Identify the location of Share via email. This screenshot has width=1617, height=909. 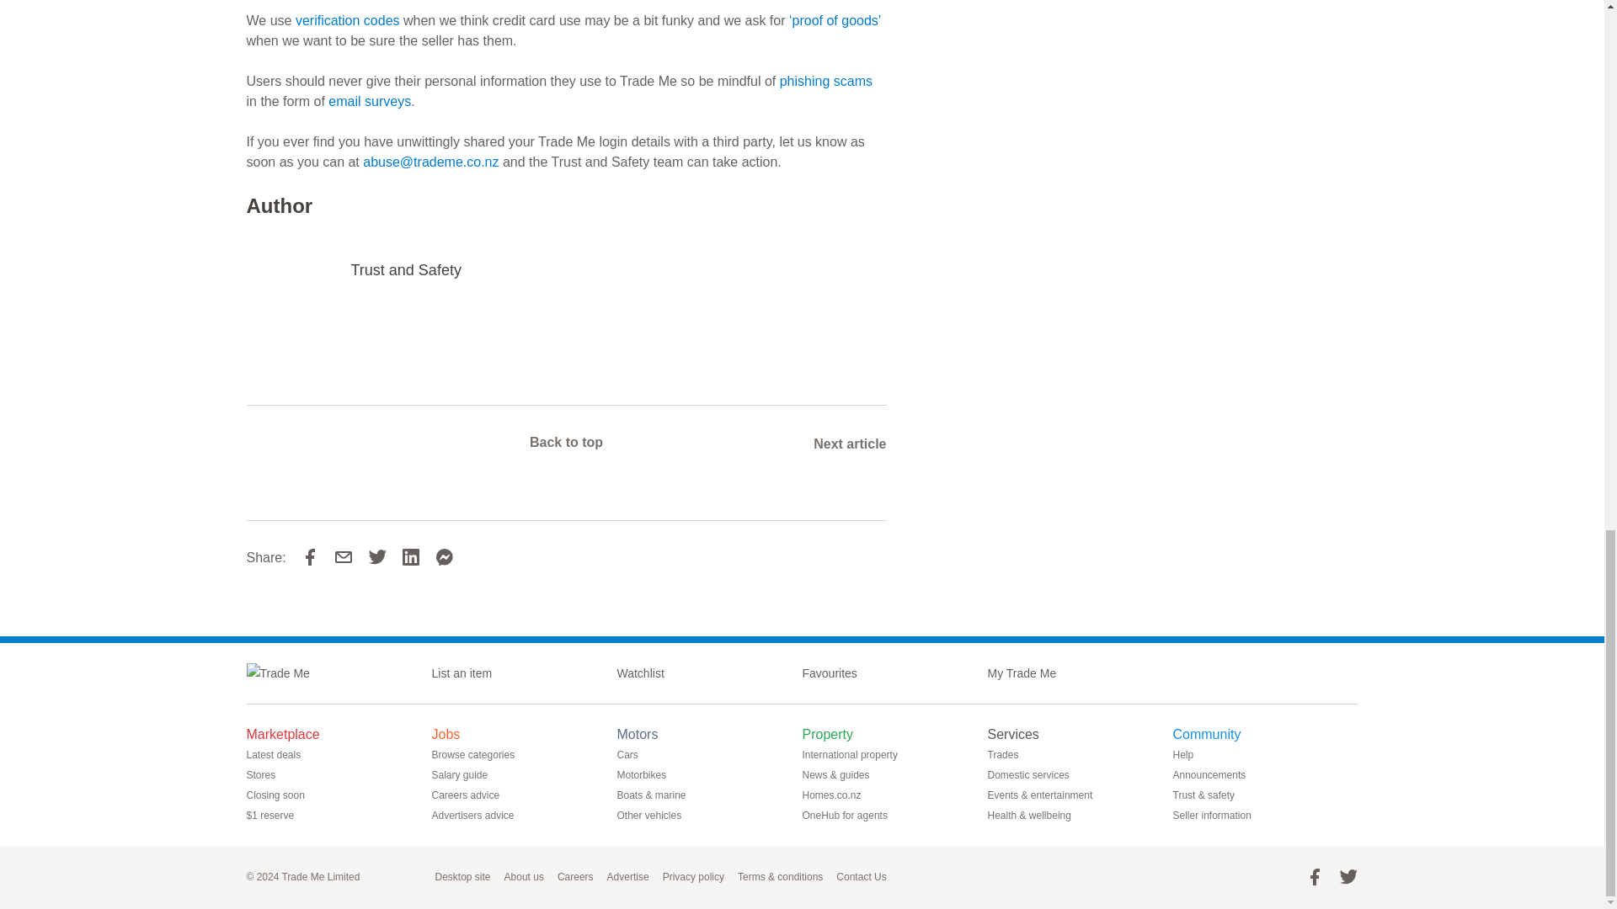
(344, 557).